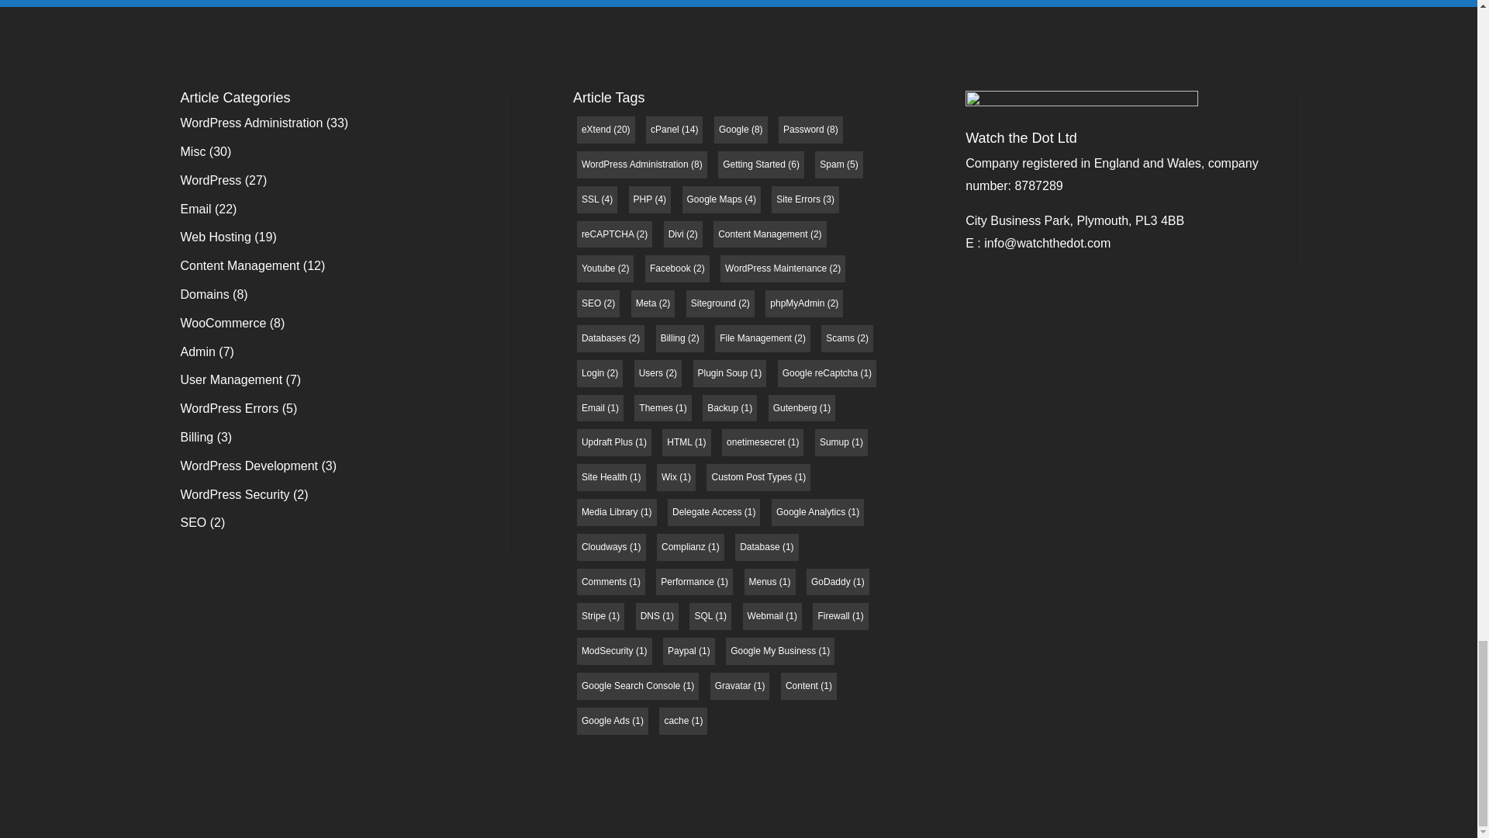 This screenshot has width=1489, height=838. Describe the element at coordinates (230, 408) in the screenshot. I see `WordPress Errors` at that location.